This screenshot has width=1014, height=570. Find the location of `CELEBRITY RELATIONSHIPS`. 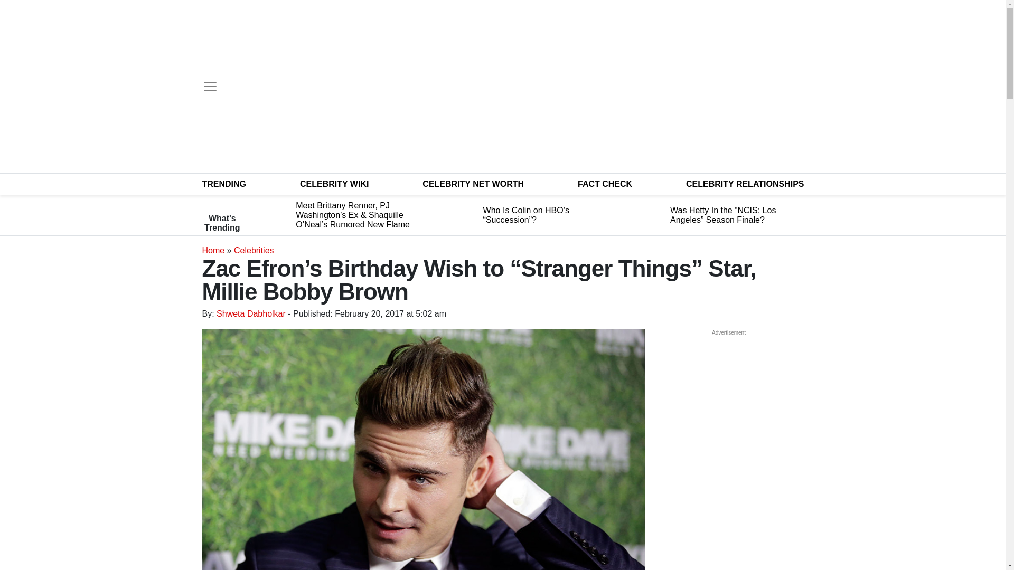

CELEBRITY RELATIONSHIPS is located at coordinates (745, 184).